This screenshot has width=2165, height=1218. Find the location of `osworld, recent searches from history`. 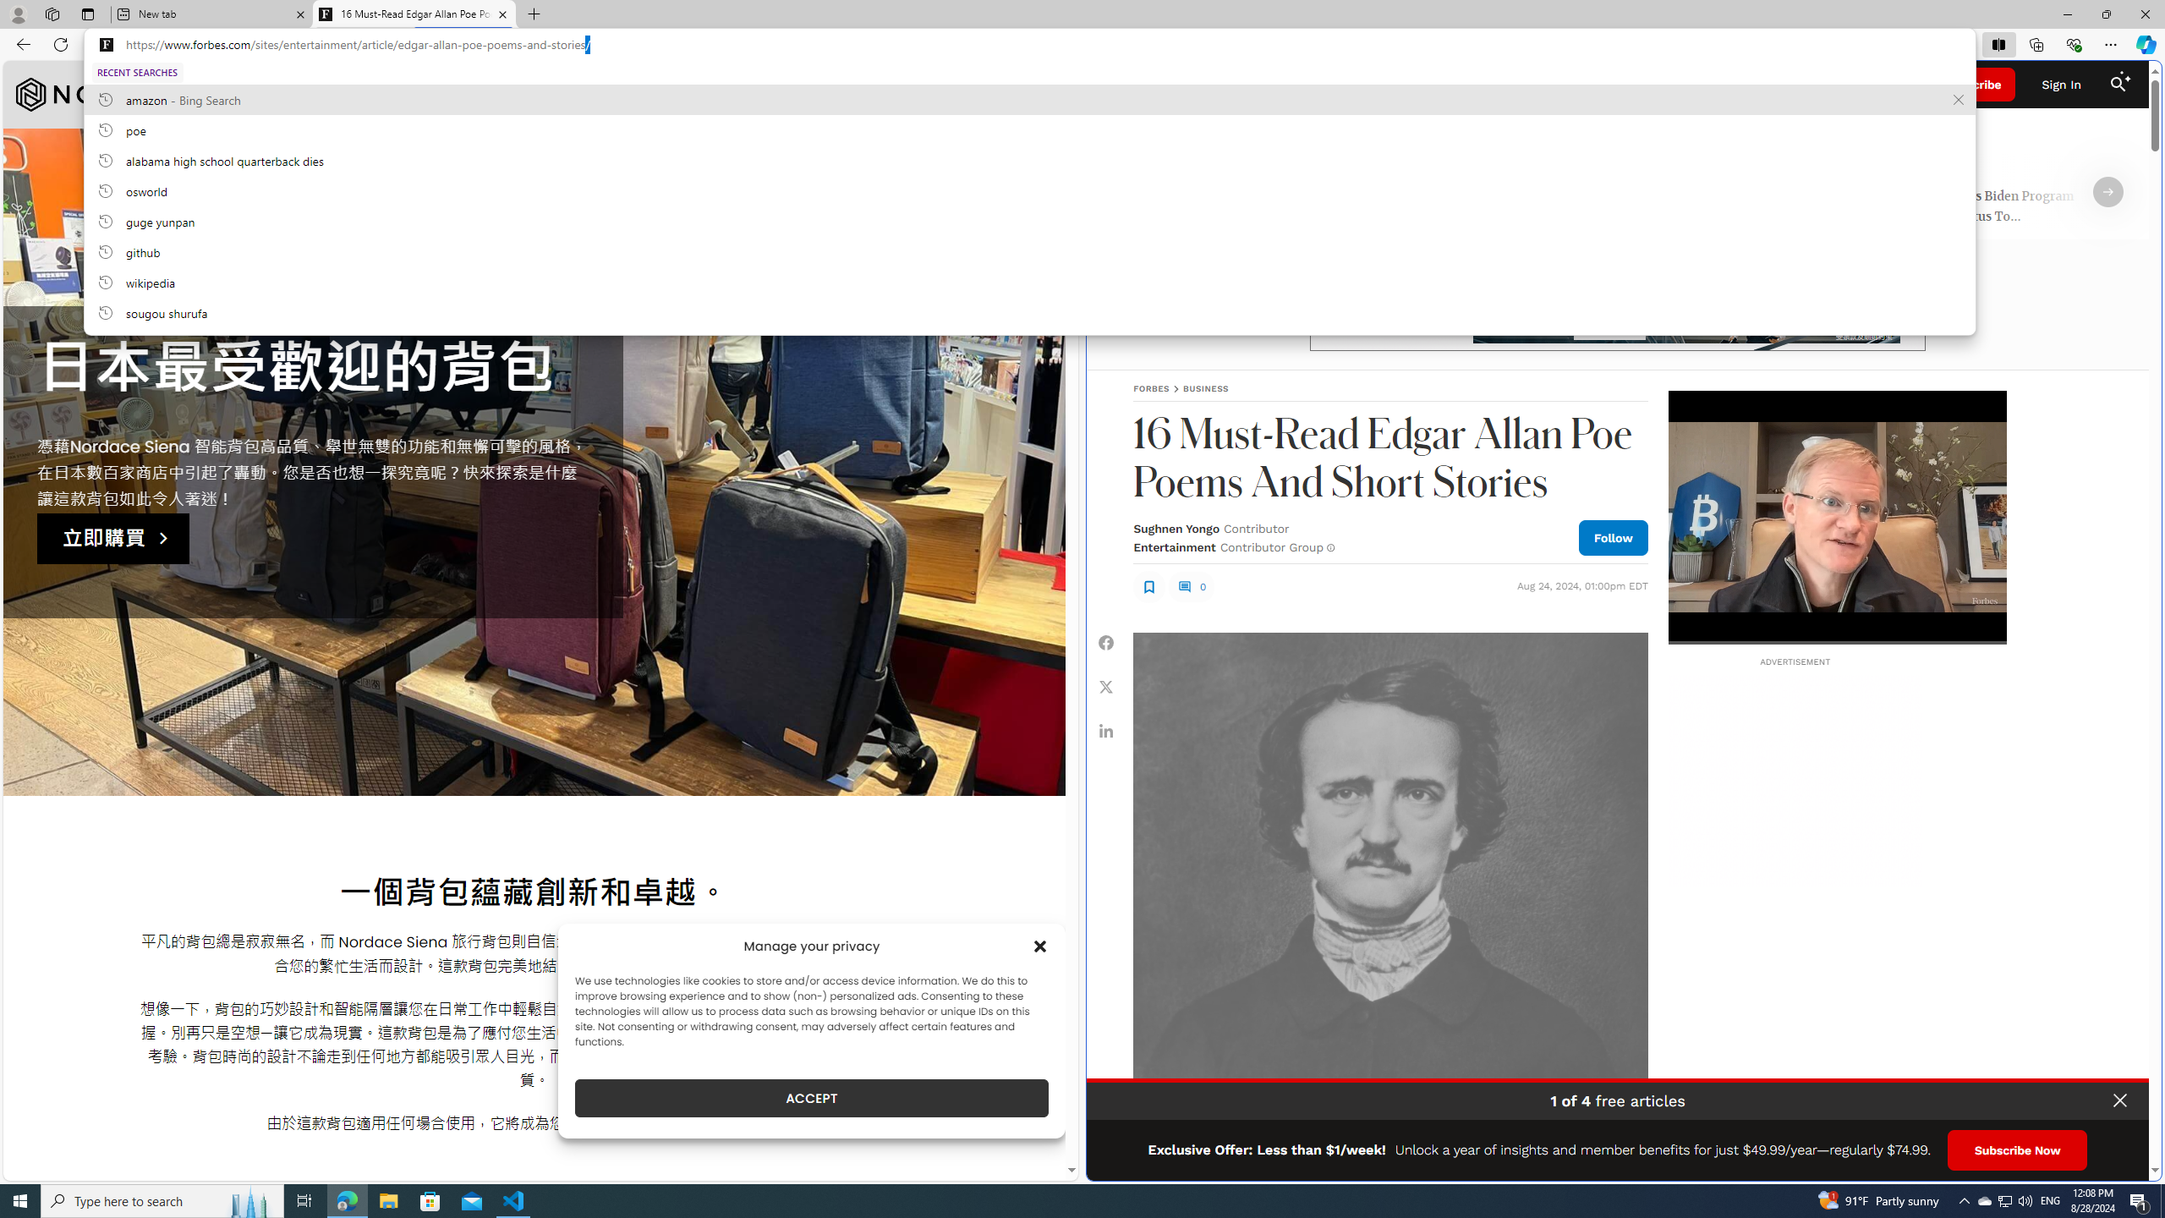

osworld, recent searches from history is located at coordinates (1028, 190).